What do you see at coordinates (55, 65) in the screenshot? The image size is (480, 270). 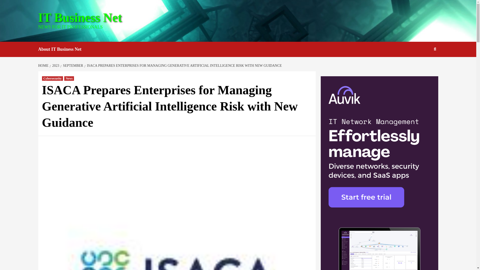 I see `2023` at bounding box center [55, 65].